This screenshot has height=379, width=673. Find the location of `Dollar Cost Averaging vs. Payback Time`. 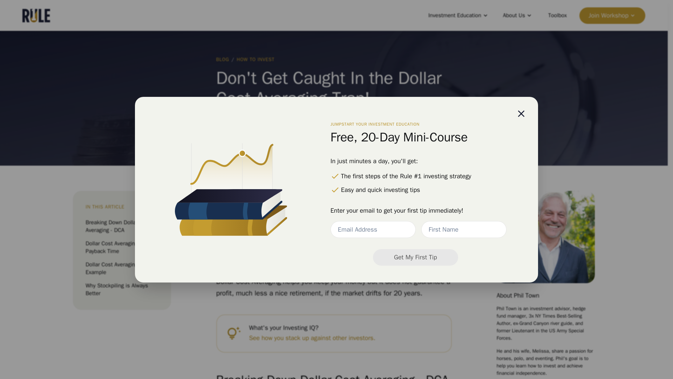

Dollar Cost Averaging vs. Payback Time is located at coordinates (122, 247).